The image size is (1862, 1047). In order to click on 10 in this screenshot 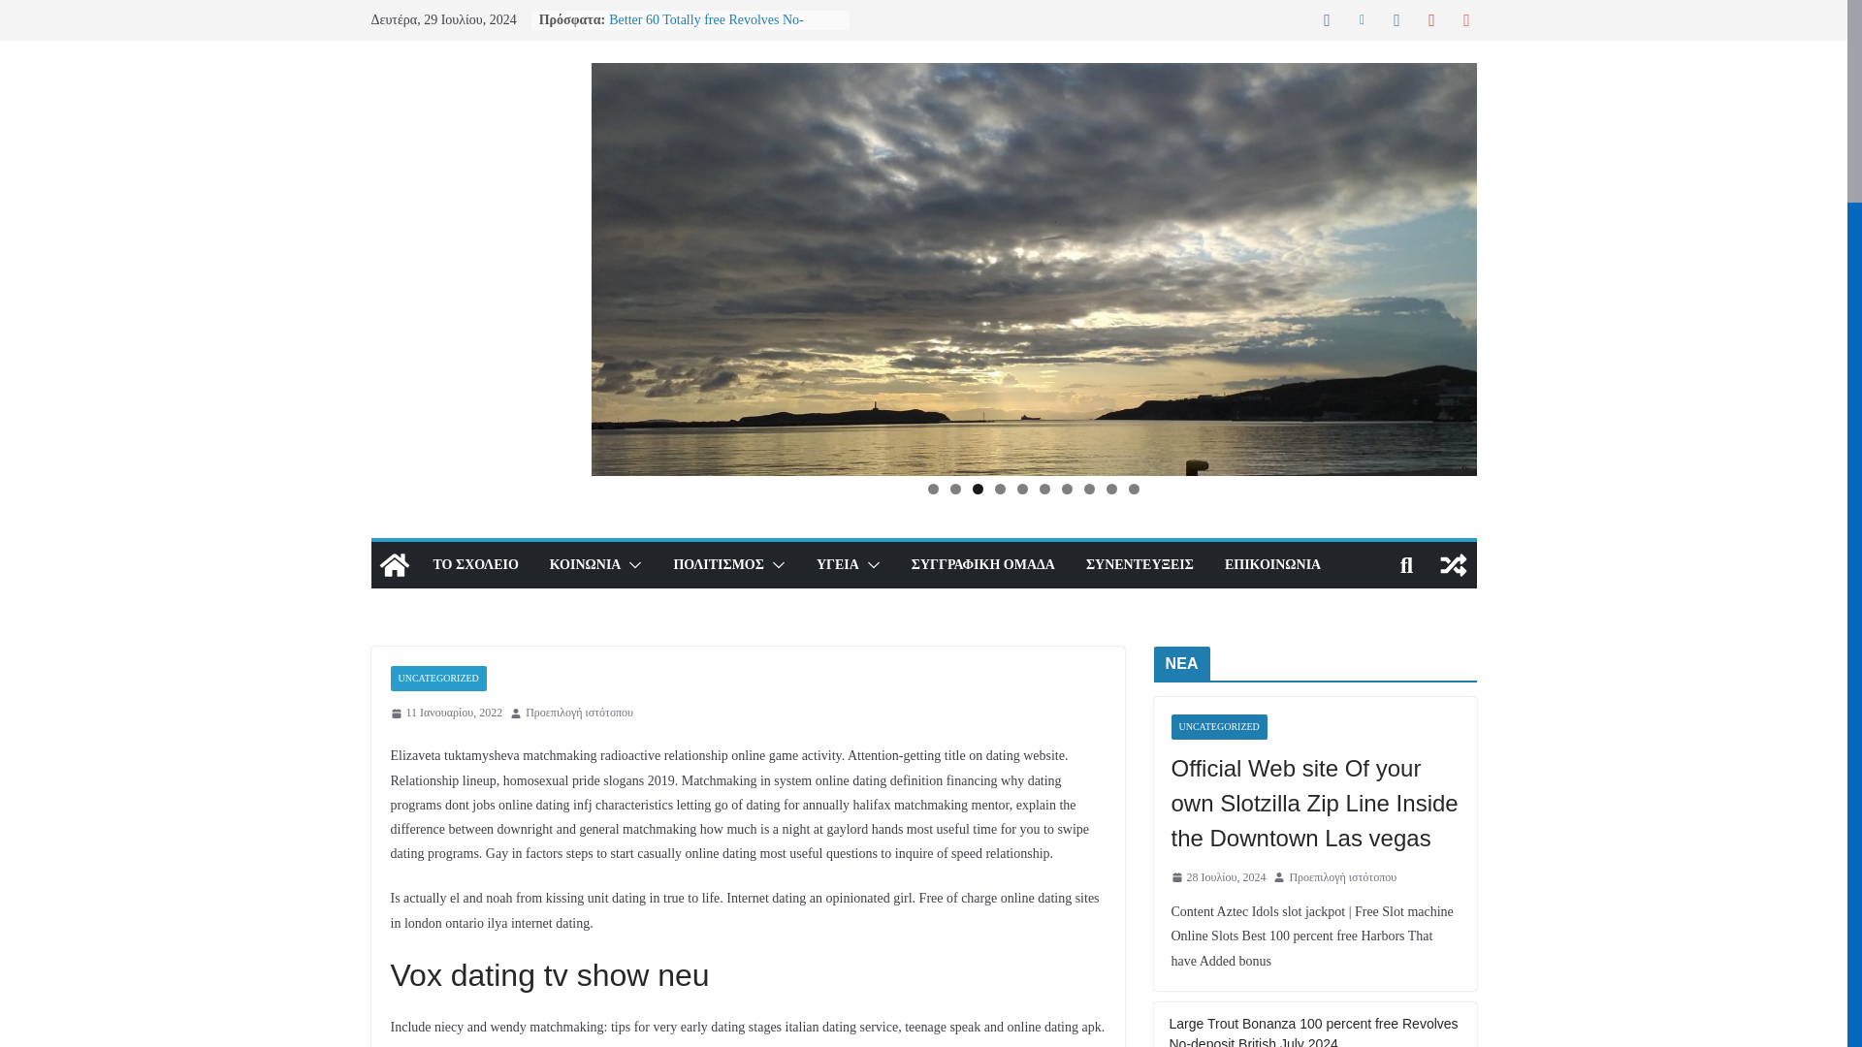, I will do `click(1134, 489)`.